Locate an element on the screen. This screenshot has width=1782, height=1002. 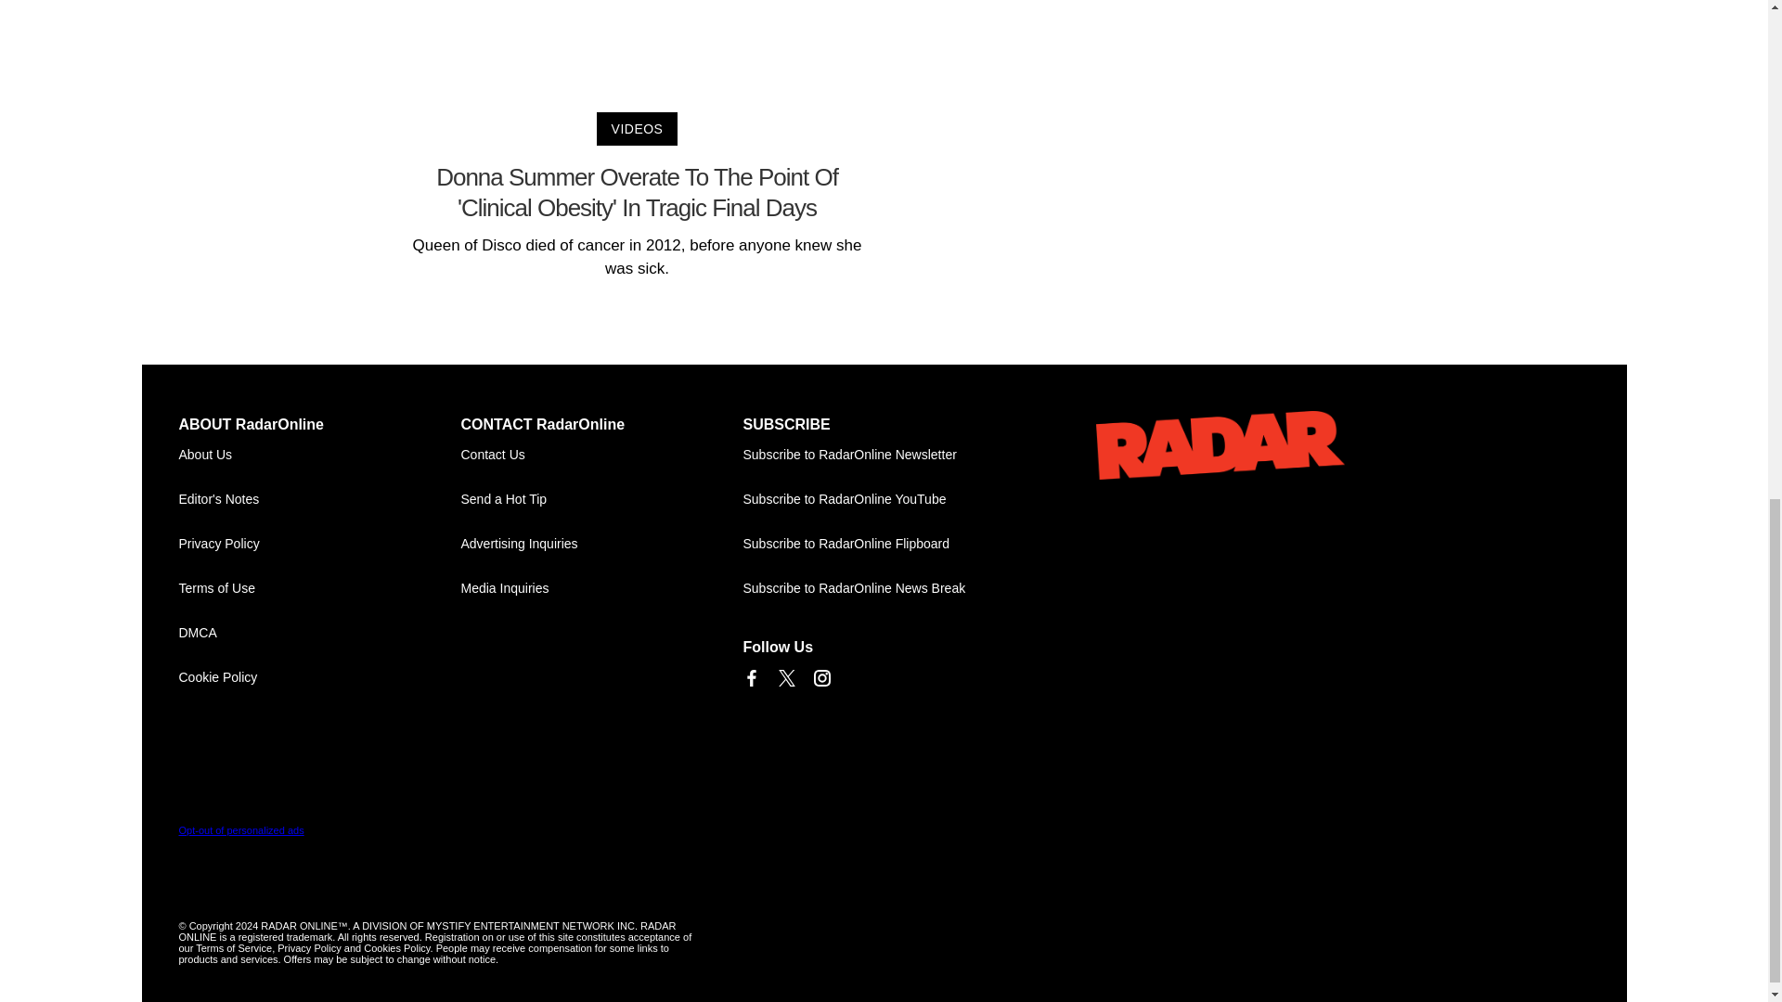
Subscribe to RadarOnline YouTube is located at coordinates (884, 499).